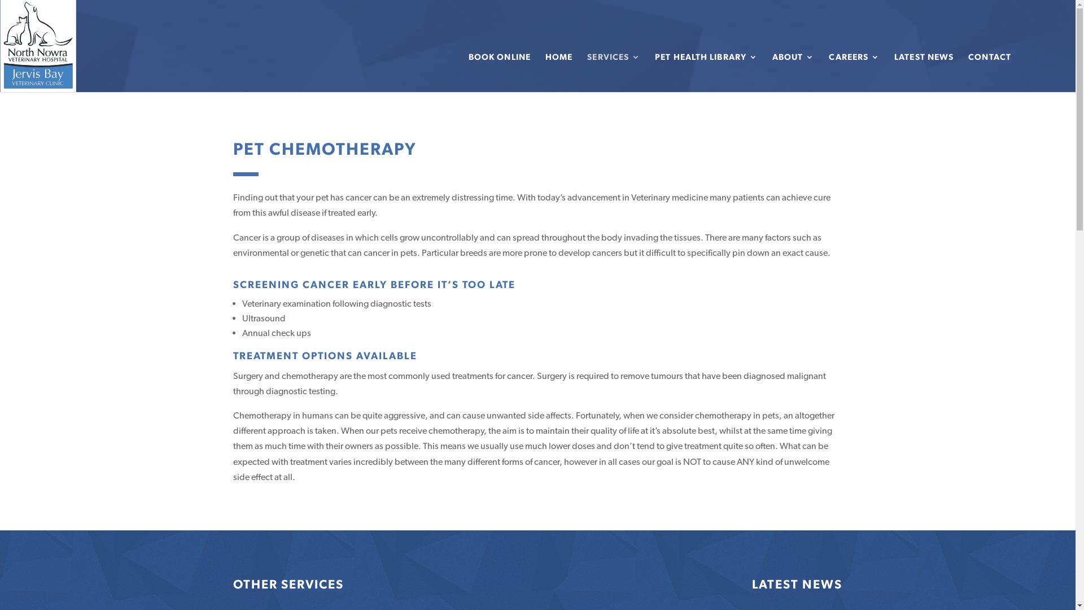 This screenshot has height=610, width=1084. What do you see at coordinates (500, 72) in the screenshot?
I see `BOOK ONLINE` at bounding box center [500, 72].